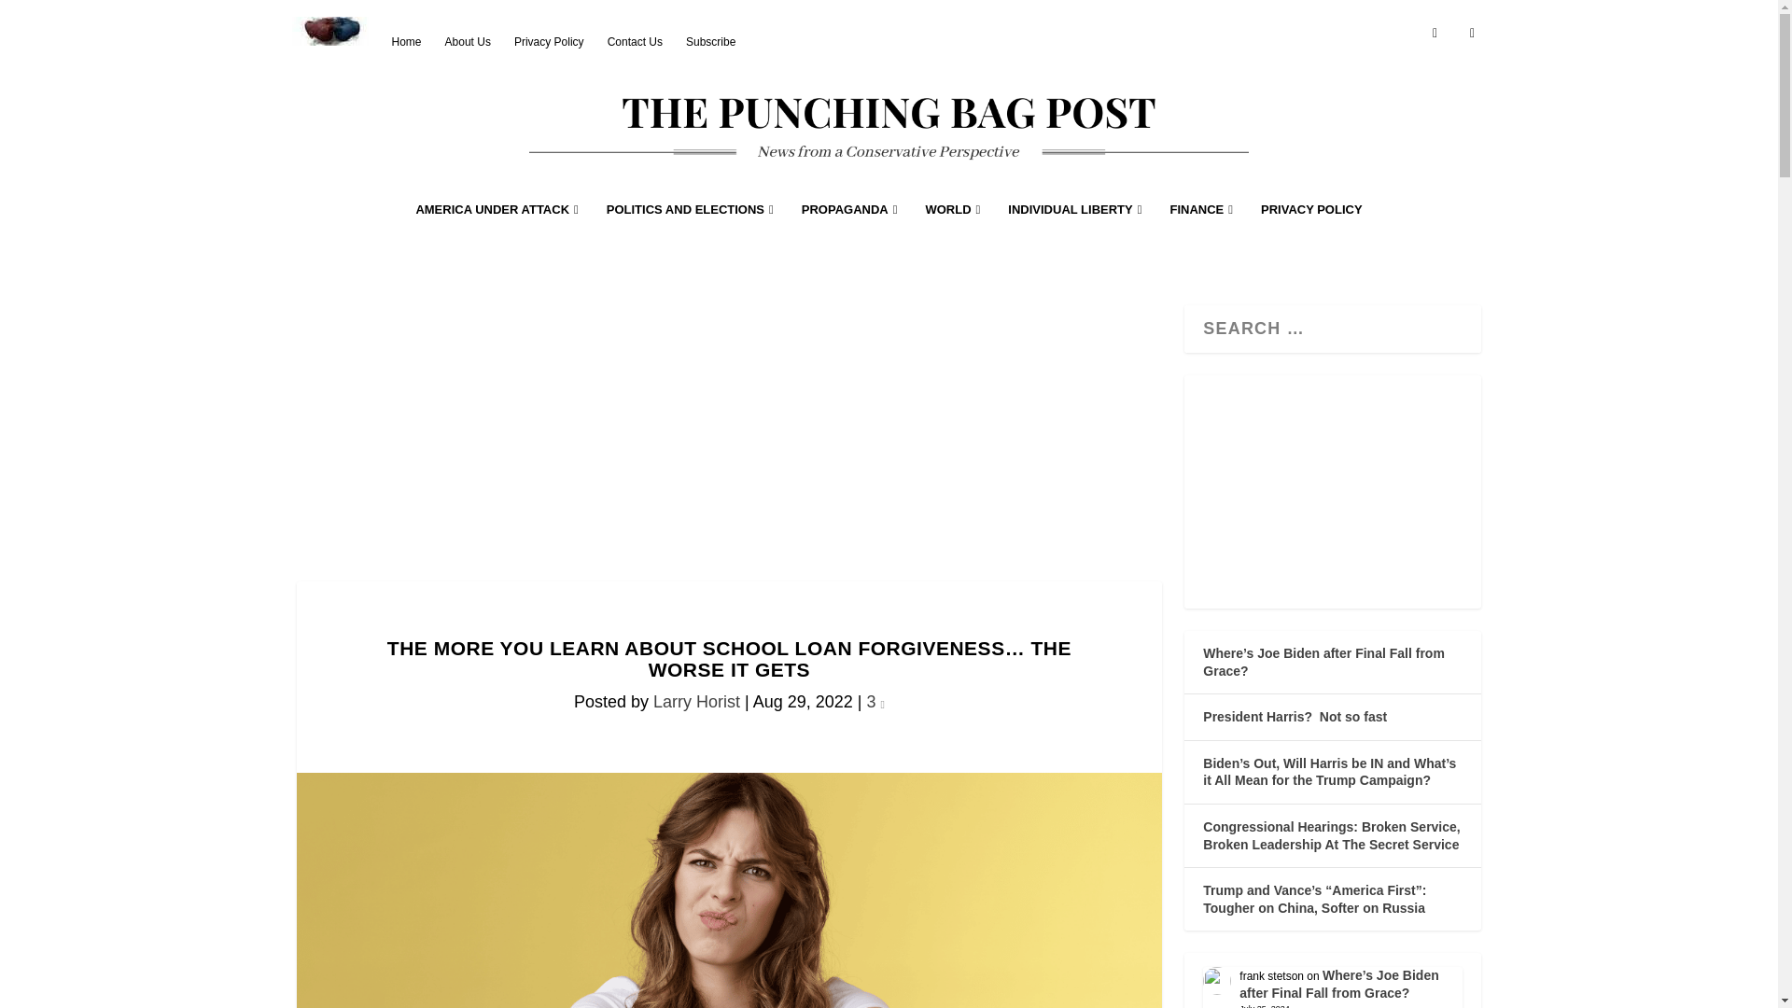 This screenshot has width=1792, height=1008. What do you see at coordinates (549, 41) in the screenshot?
I see `Privacy Policy` at bounding box center [549, 41].